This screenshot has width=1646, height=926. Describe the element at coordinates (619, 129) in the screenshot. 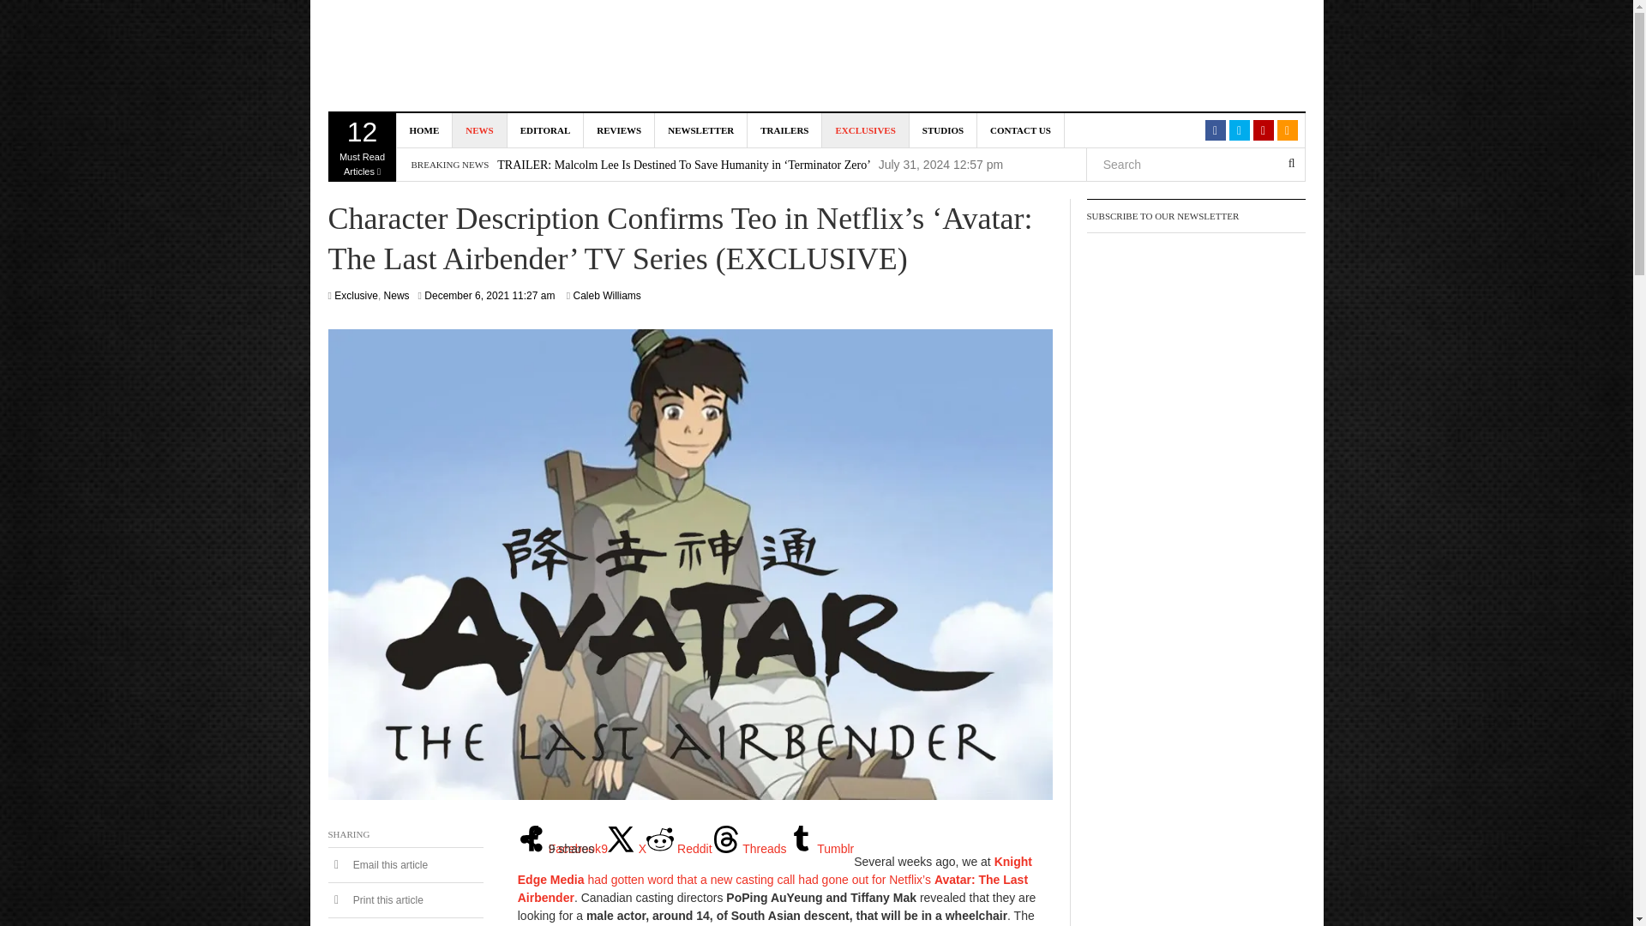

I see `REVIEWS` at that location.